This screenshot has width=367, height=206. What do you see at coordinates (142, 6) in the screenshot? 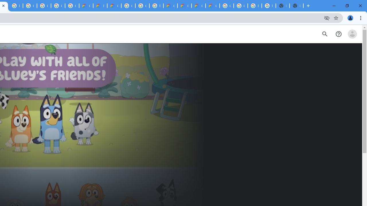
I see `Google Cloud Platform` at bounding box center [142, 6].